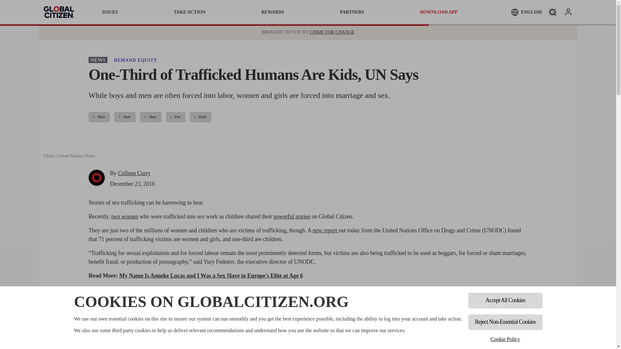 The image size is (621, 349). Describe the element at coordinates (110, 12) in the screenshot. I see `ISSUES` at that location.